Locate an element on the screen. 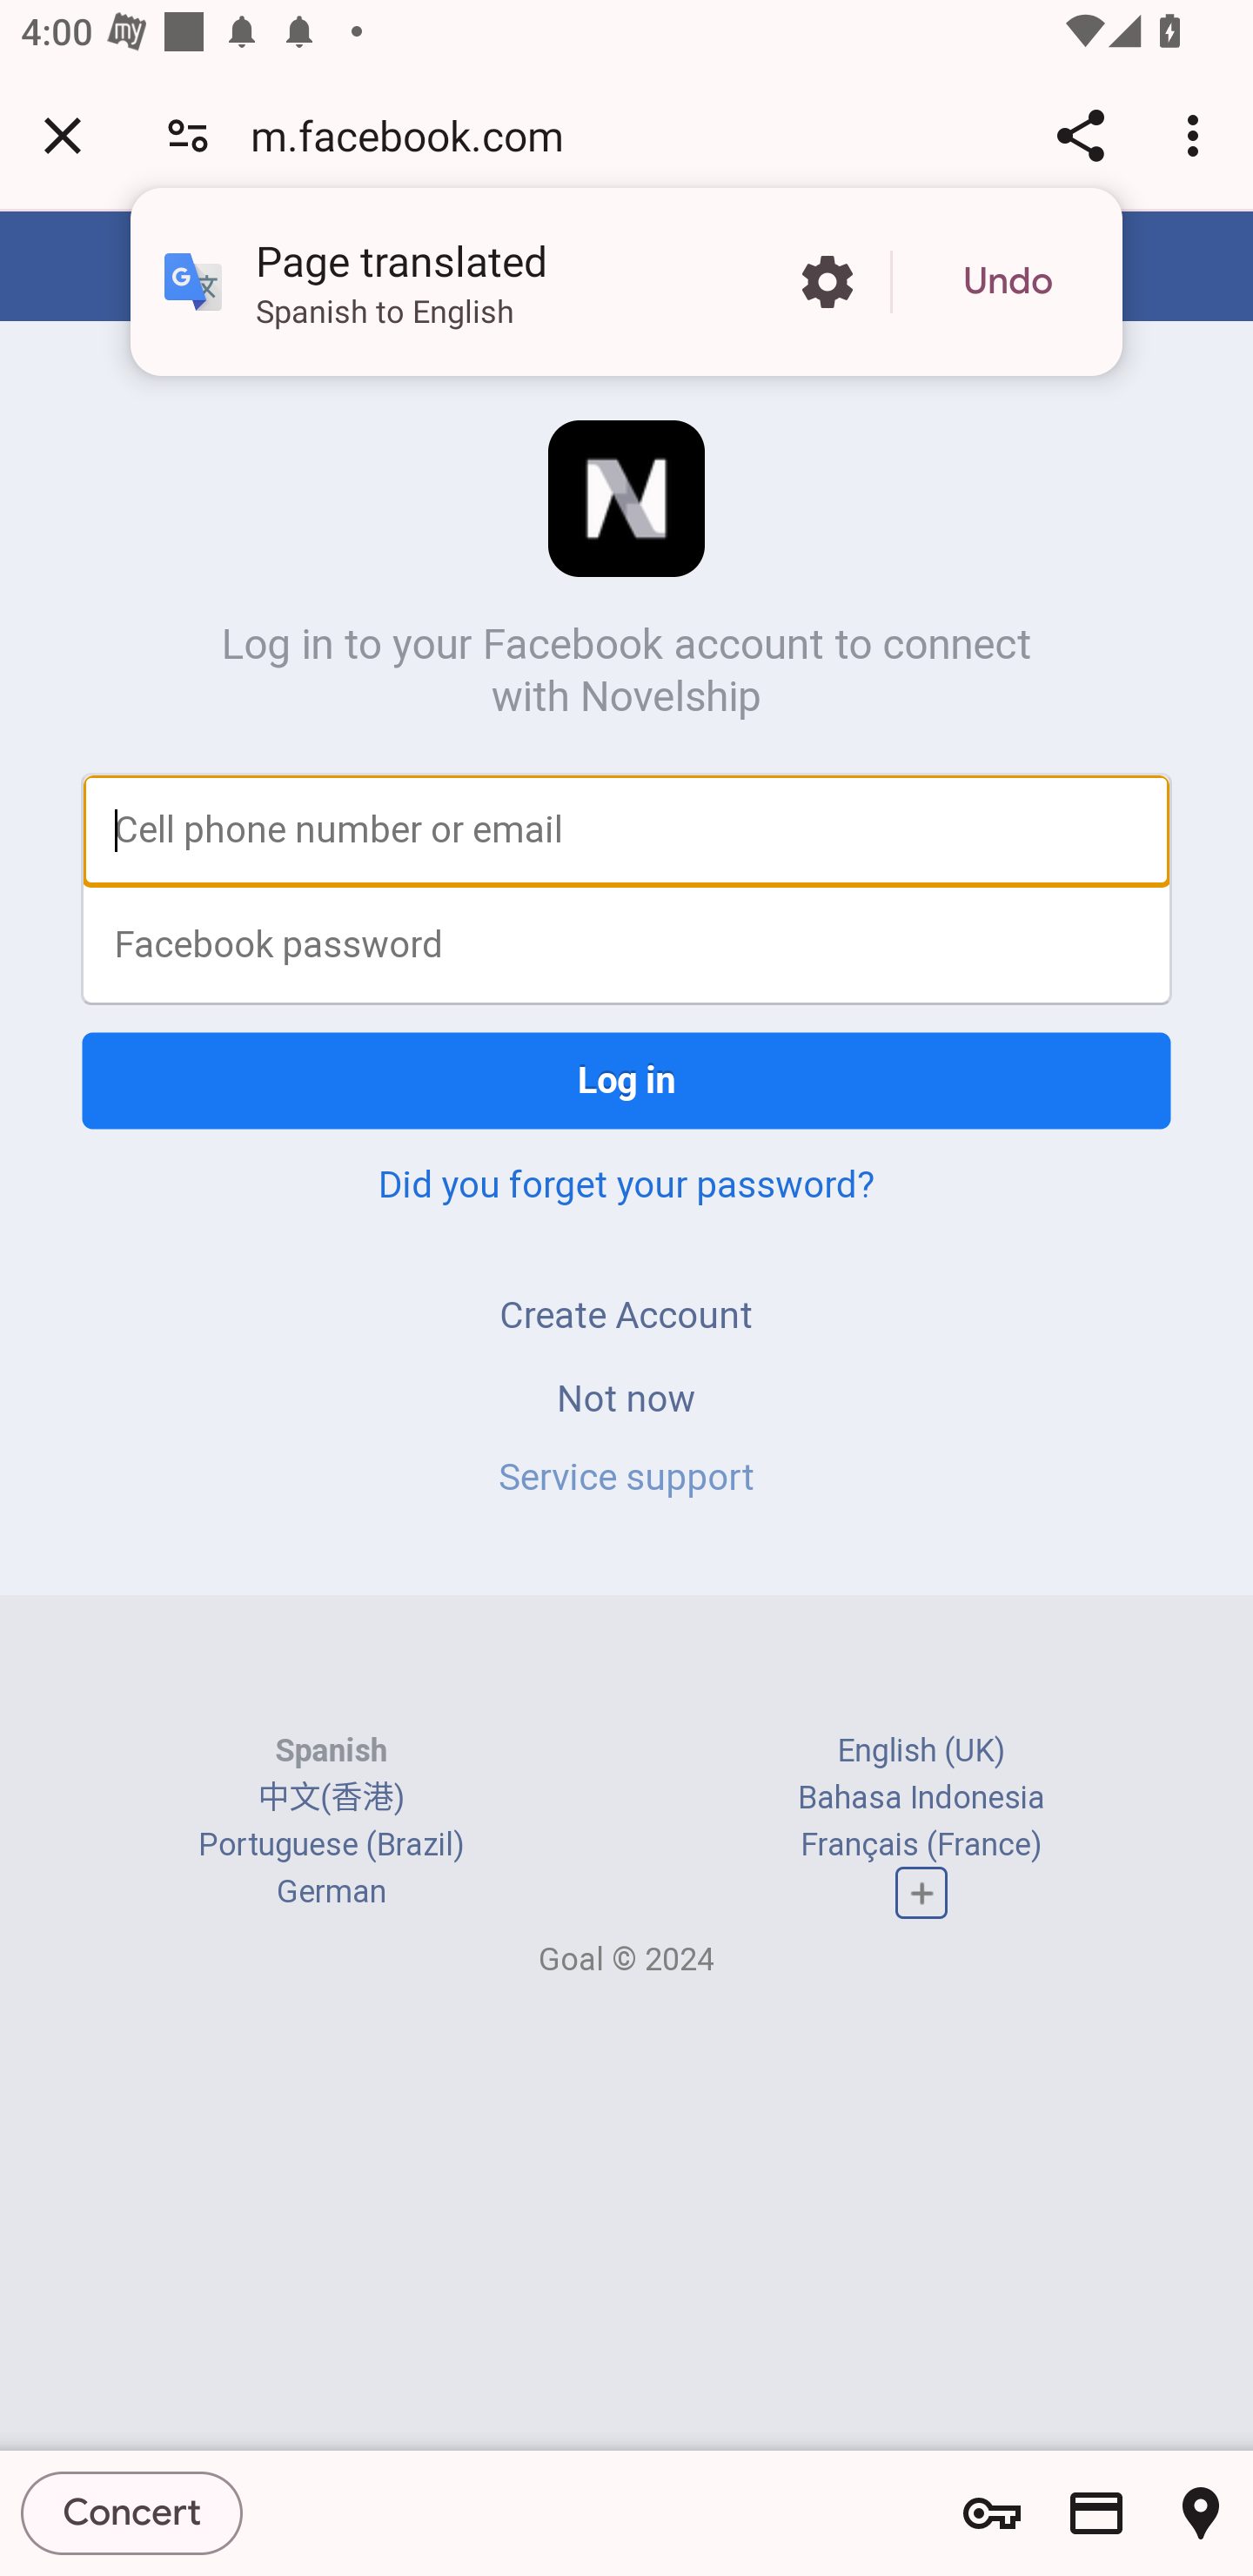  Show saved addresses is located at coordinates (1201, 2513).